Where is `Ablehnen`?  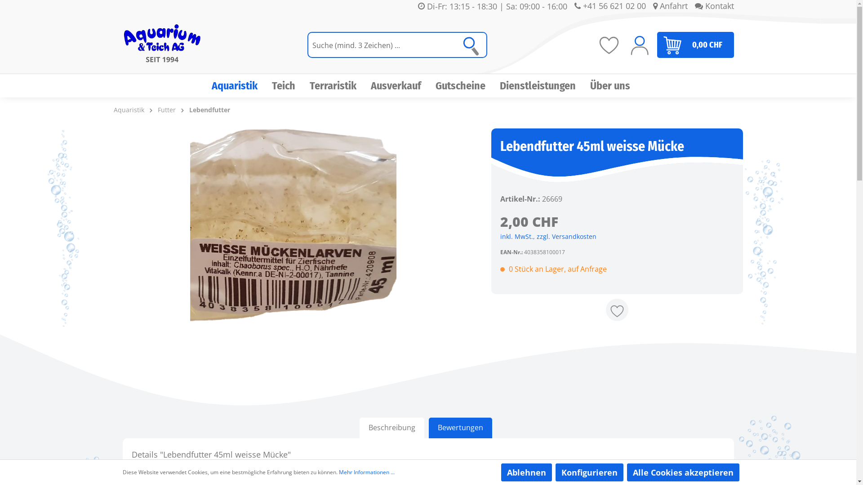
Ablehnen is located at coordinates (526, 472).